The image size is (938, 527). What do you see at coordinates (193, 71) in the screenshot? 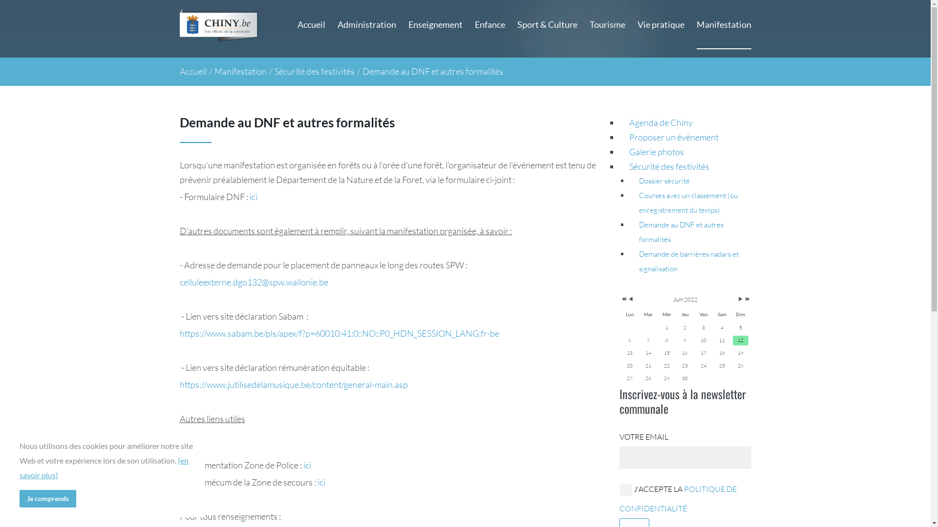
I see `Accueil` at bounding box center [193, 71].